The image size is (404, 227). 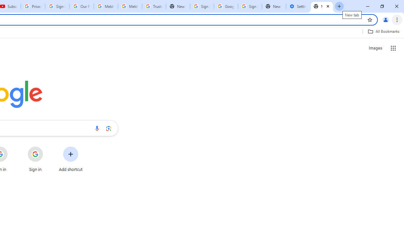 I want to click on Sign in - Google Accounts, so click(x=202, y=6).